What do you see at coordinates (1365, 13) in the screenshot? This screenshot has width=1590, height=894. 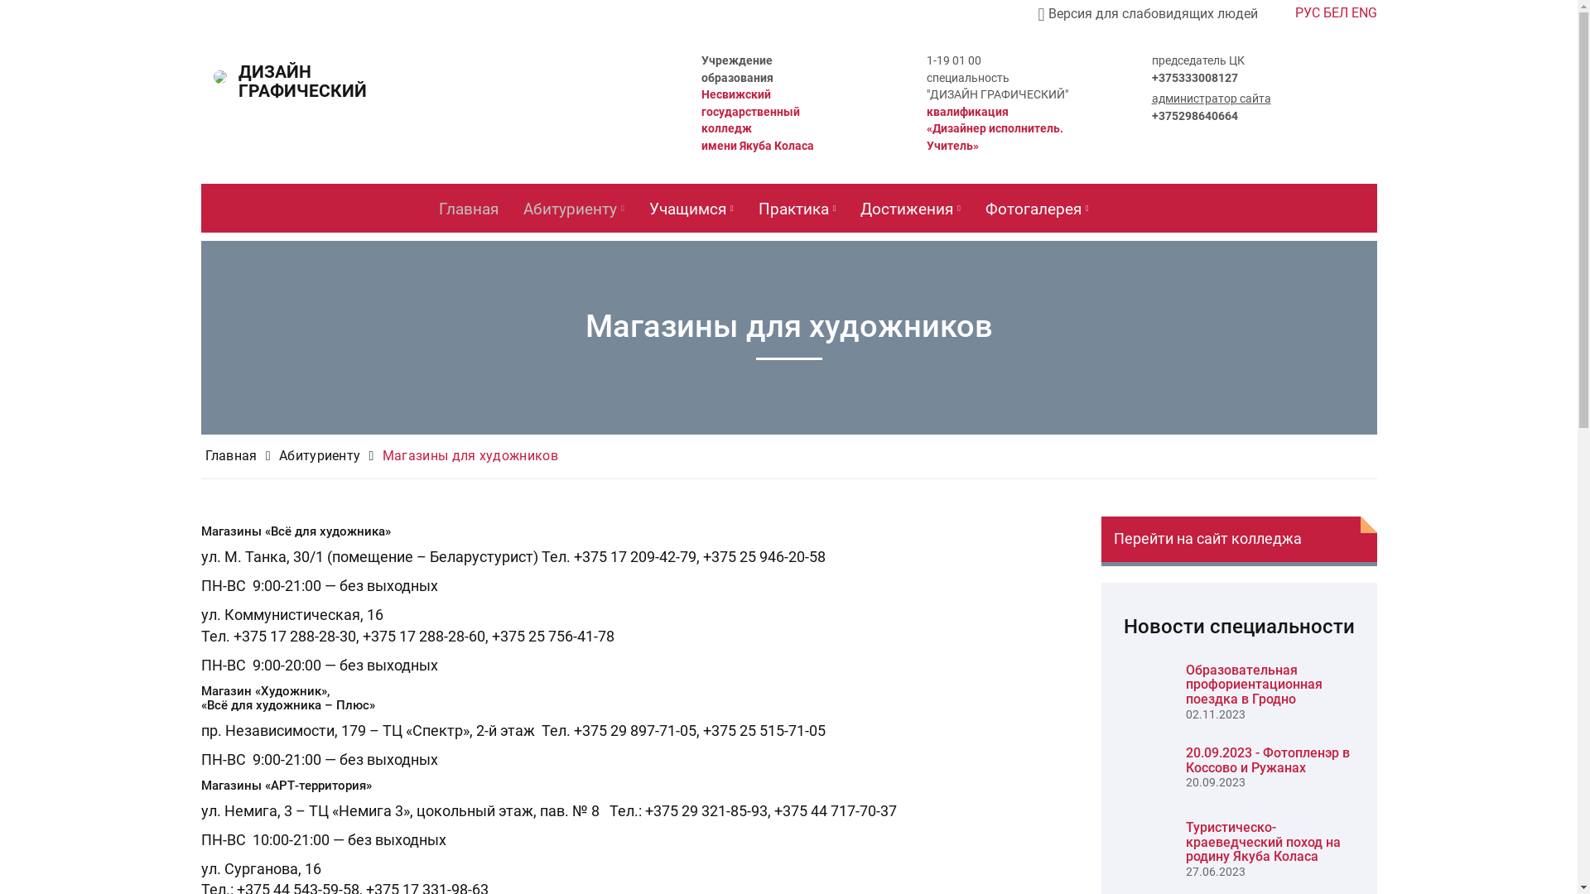 I see `ENG` at bounding box center [1365, 13].